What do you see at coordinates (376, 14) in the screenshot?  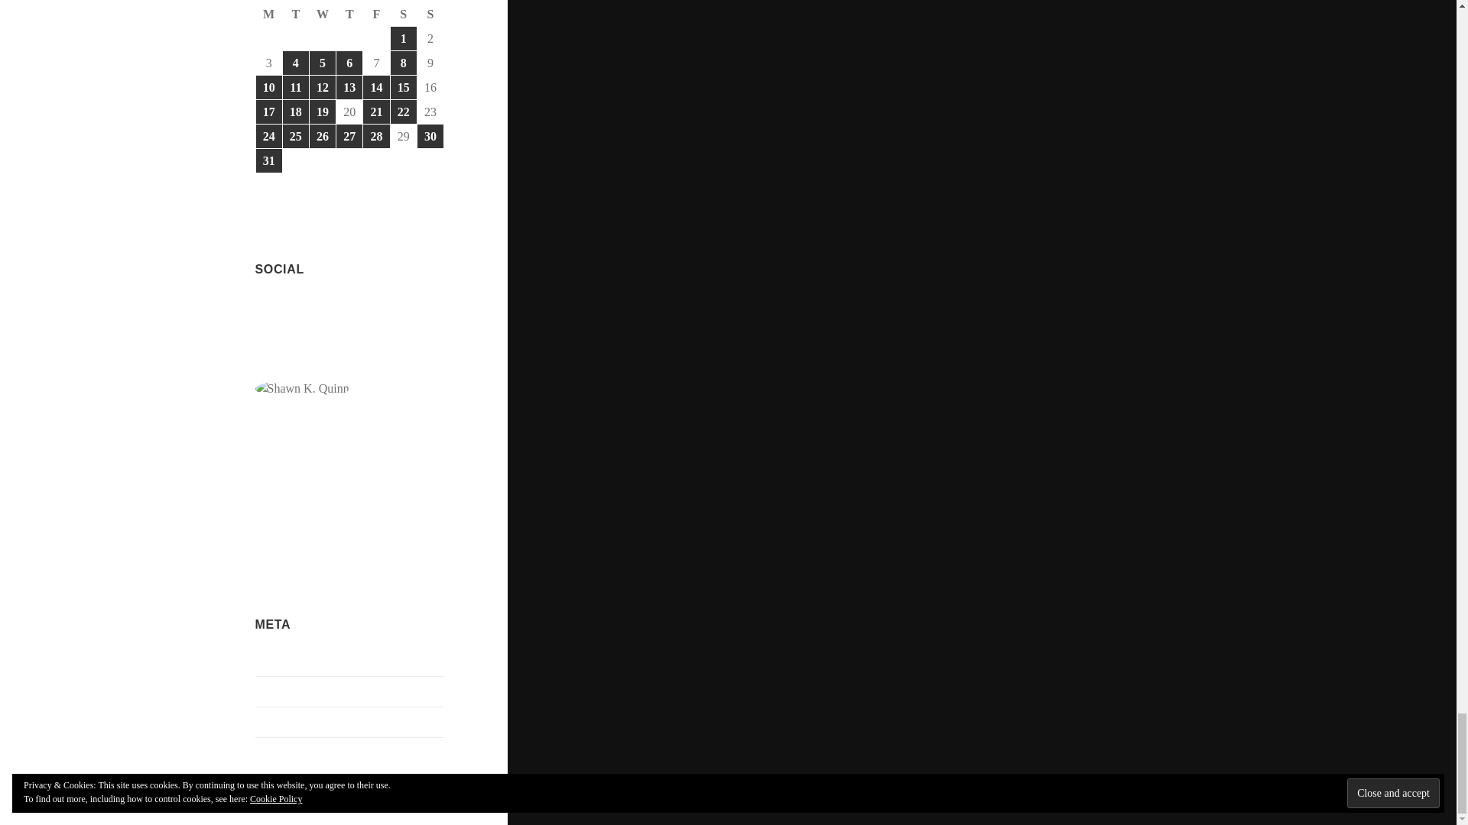 I see `Friday` at bounding box center [376, 14].